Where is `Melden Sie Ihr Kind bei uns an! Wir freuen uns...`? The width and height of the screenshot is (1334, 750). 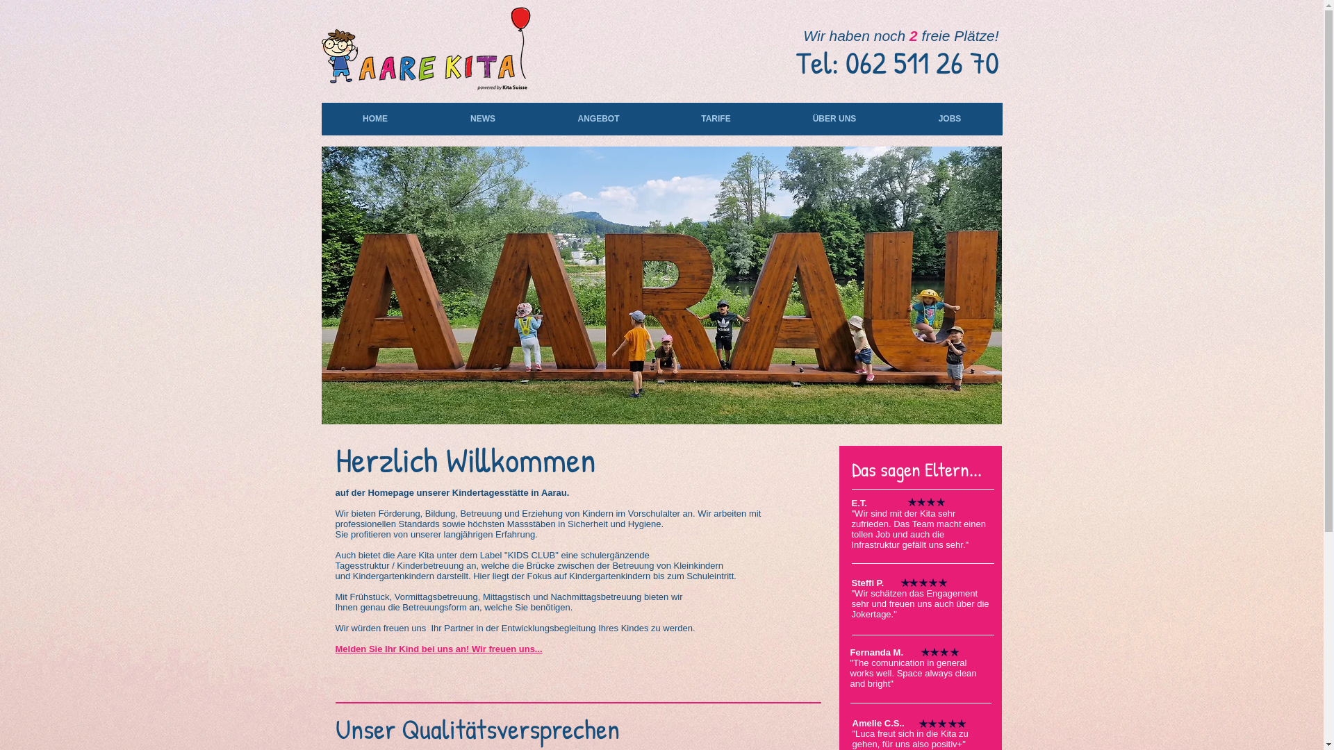 Melden Sie Ihr Kind bei uns an! Wir freuen uns... is located at coordinates (438, 649).